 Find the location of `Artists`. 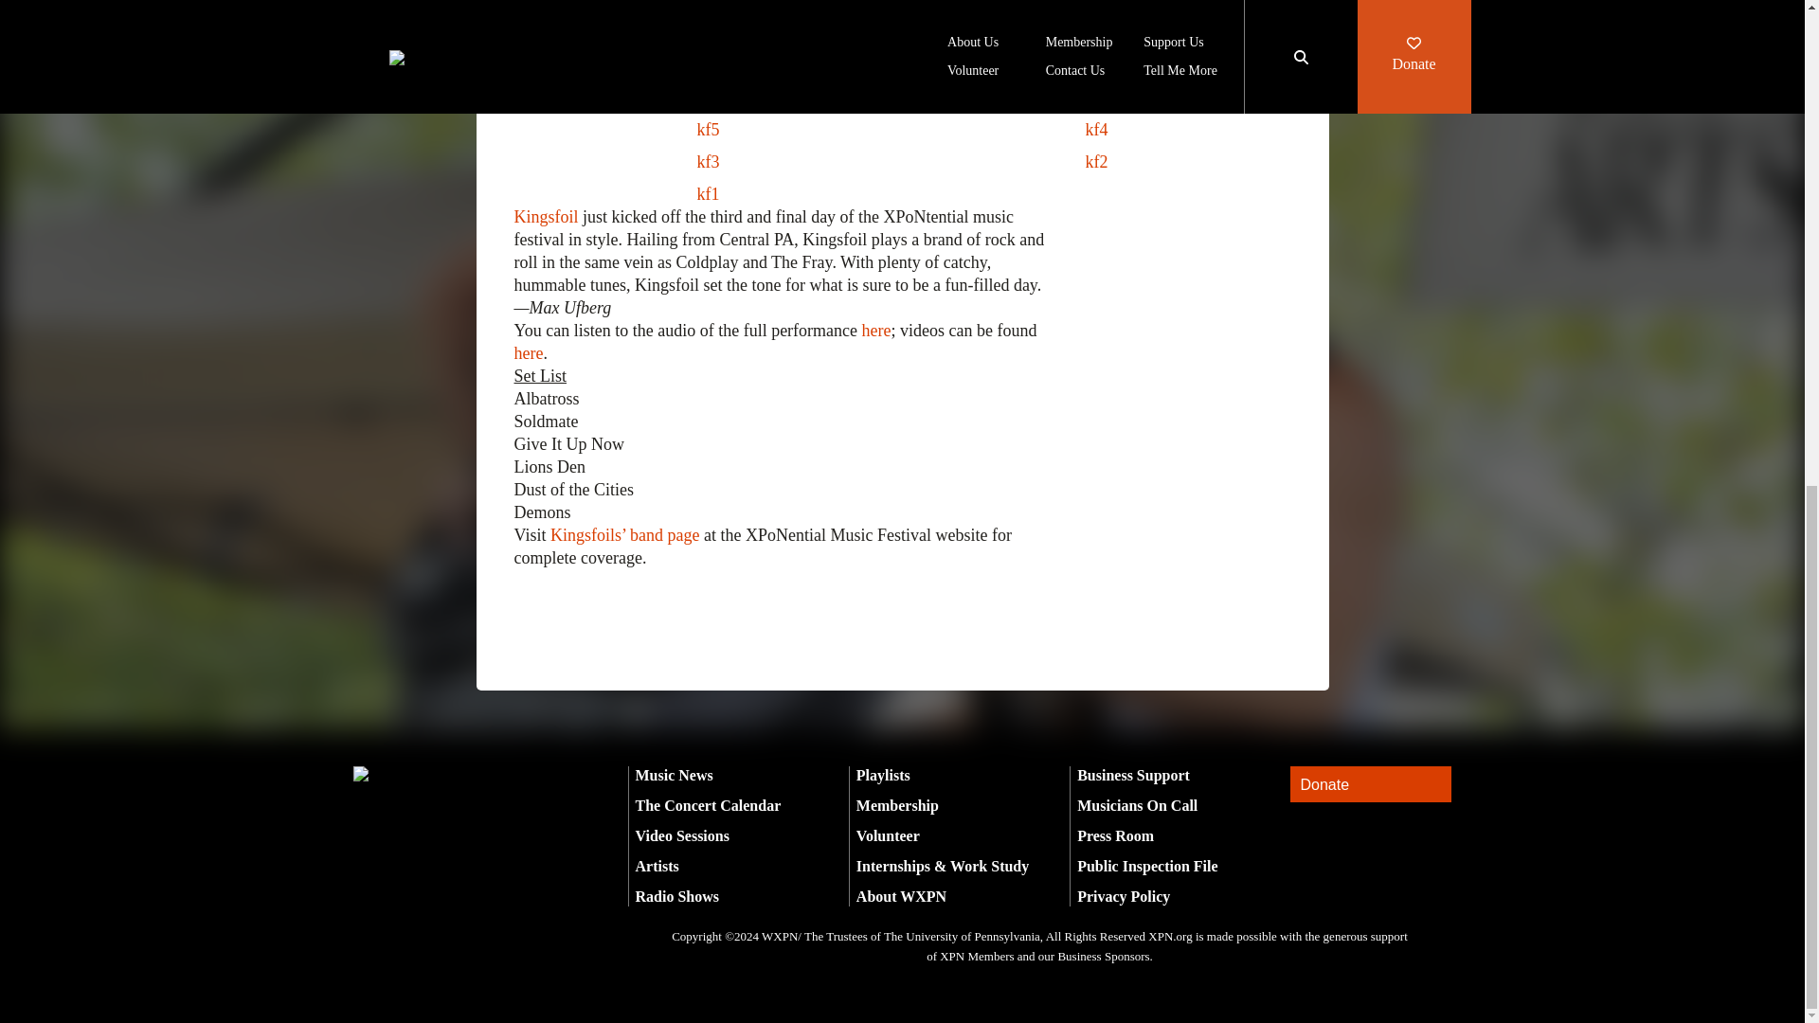

Artists is located at coordinates (657, 866).